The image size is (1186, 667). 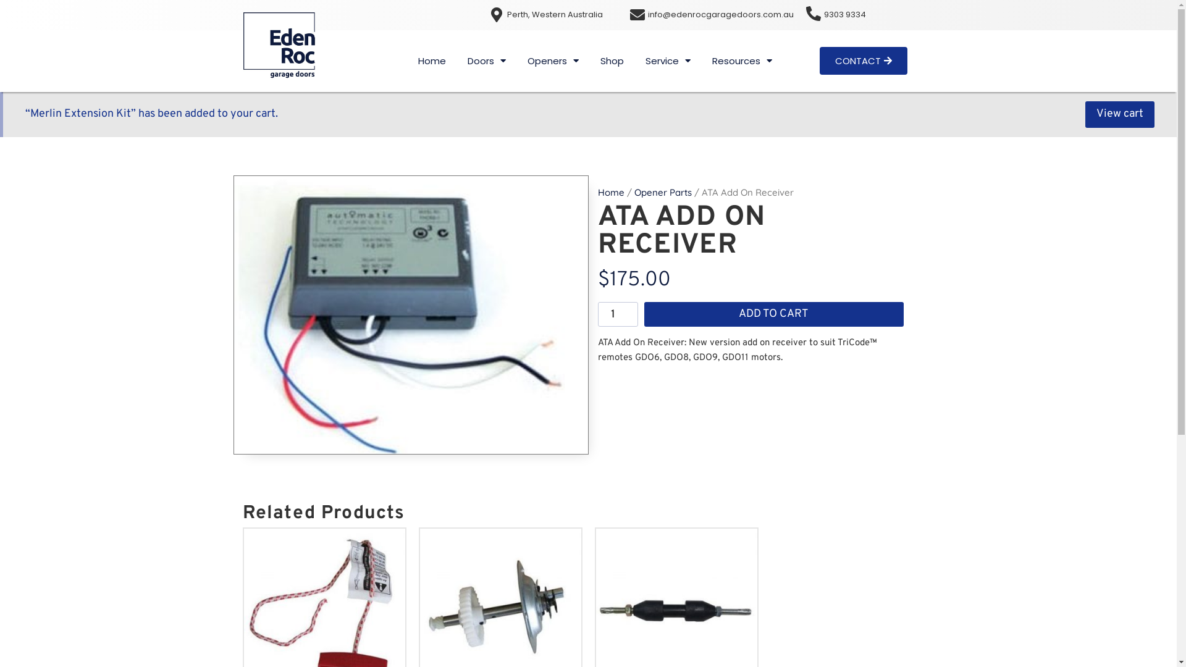 What do you see at coordinates (742, 61) in the screenshot?
I see `Resources` at bounding box center [742, 61].